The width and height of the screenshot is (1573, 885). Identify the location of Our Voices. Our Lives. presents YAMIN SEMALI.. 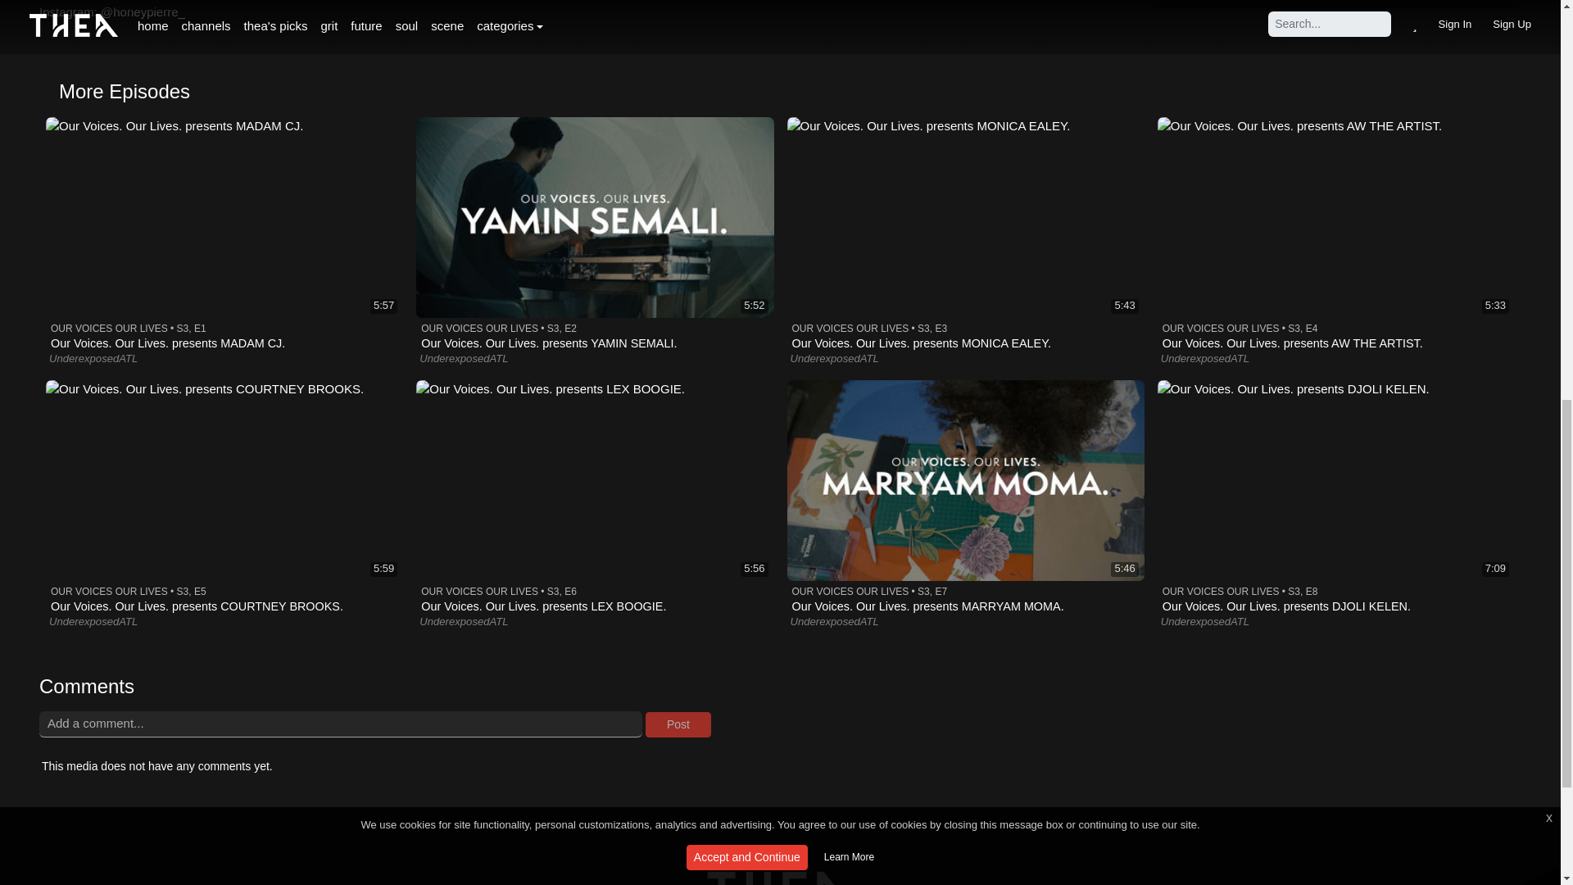
(595, 234).